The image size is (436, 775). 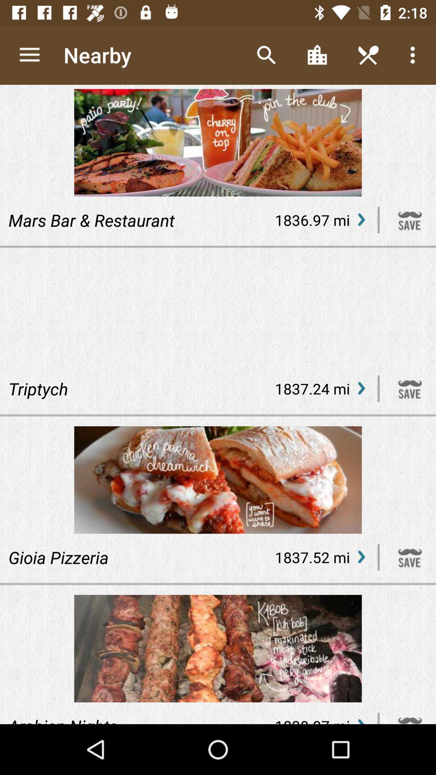 I want to click on open the icon next to the nearby, so click(x=266, y=55).